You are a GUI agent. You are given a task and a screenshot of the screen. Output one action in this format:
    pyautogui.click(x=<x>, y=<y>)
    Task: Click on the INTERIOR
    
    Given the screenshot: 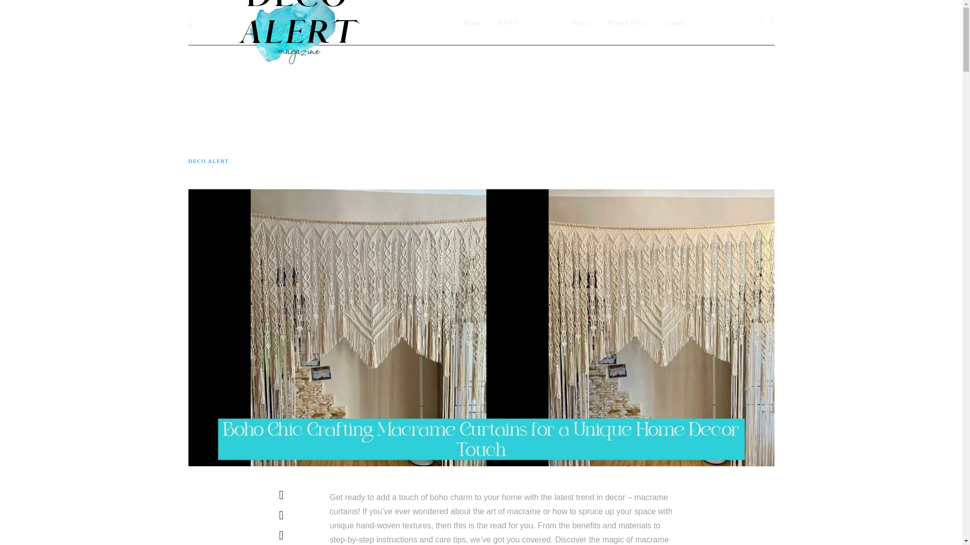 What is the action you would take?
    pyautogui.click(x=203, y=74)
    